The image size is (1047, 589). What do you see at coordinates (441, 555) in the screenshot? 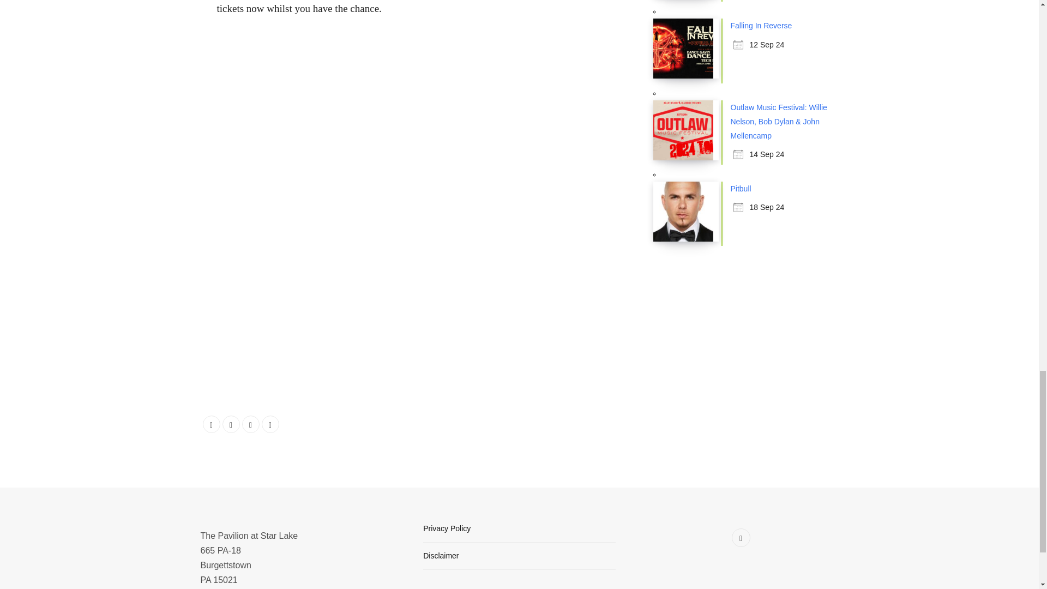
I see `Disclaimer` at bounding box center [441, 555].